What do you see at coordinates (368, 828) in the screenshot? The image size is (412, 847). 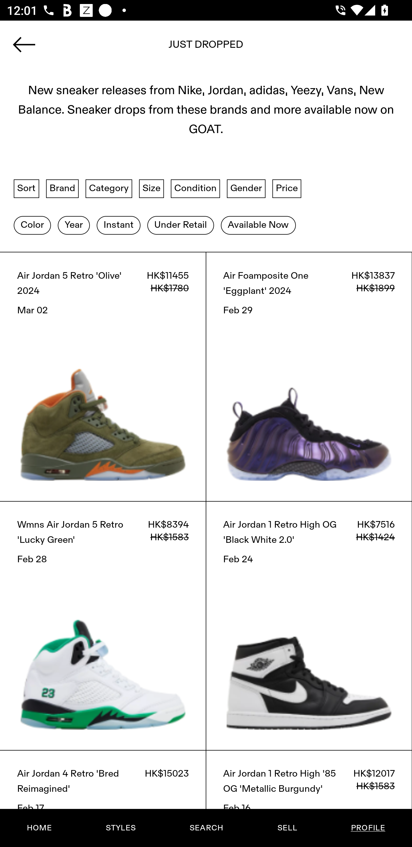 I see `PROFILE` at bounding box center [368, 828].